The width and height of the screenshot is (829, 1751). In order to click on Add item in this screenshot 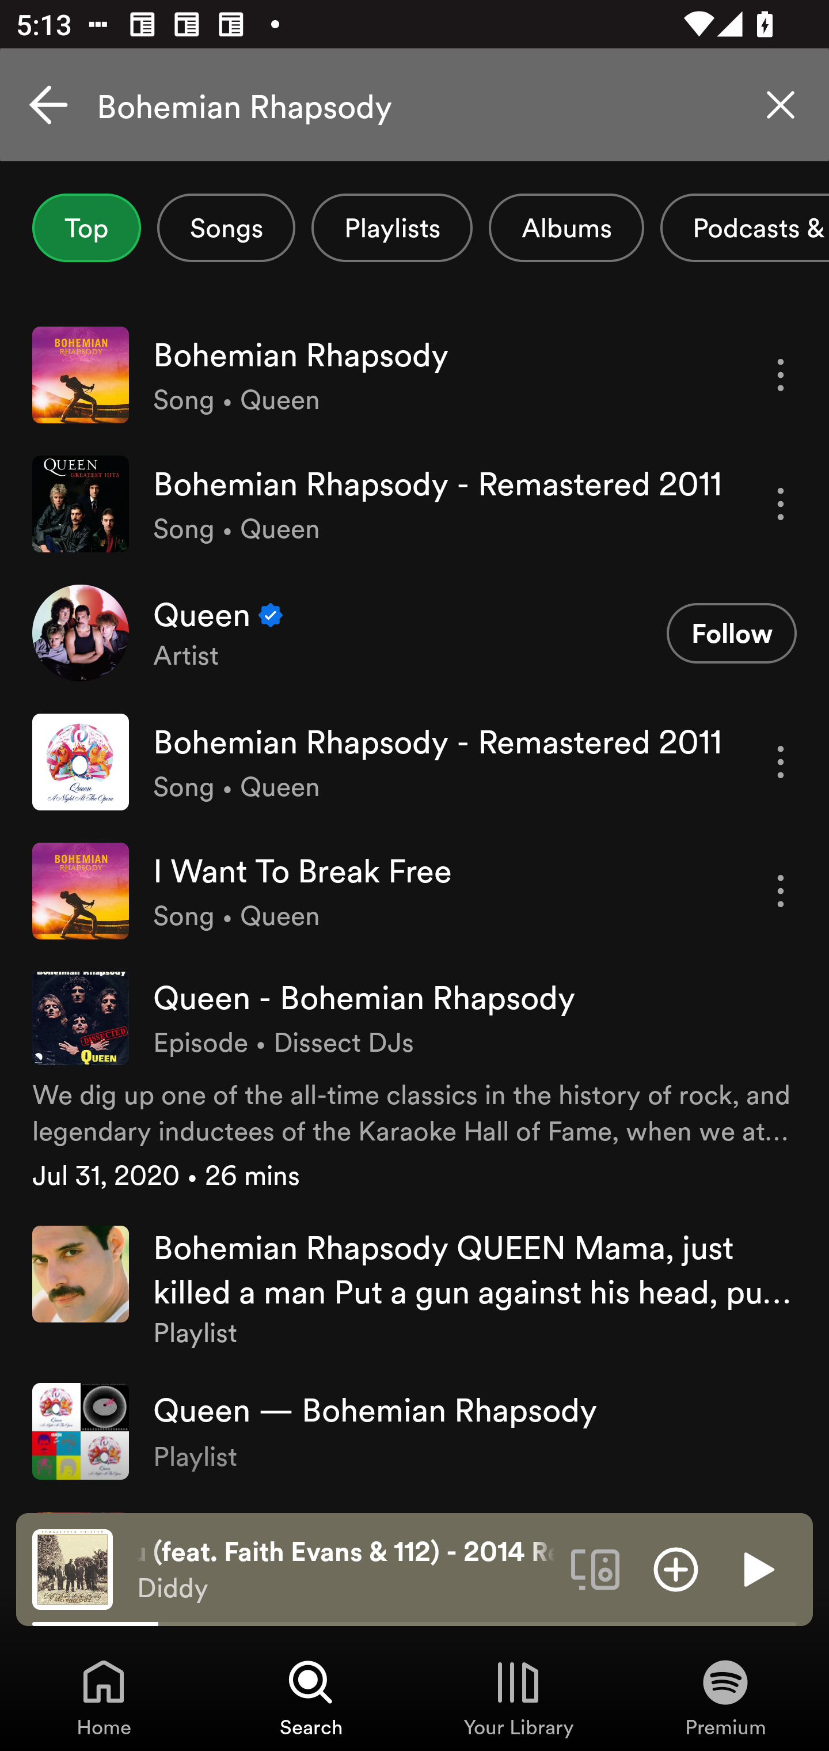, I will do `click(676, 1568)`.